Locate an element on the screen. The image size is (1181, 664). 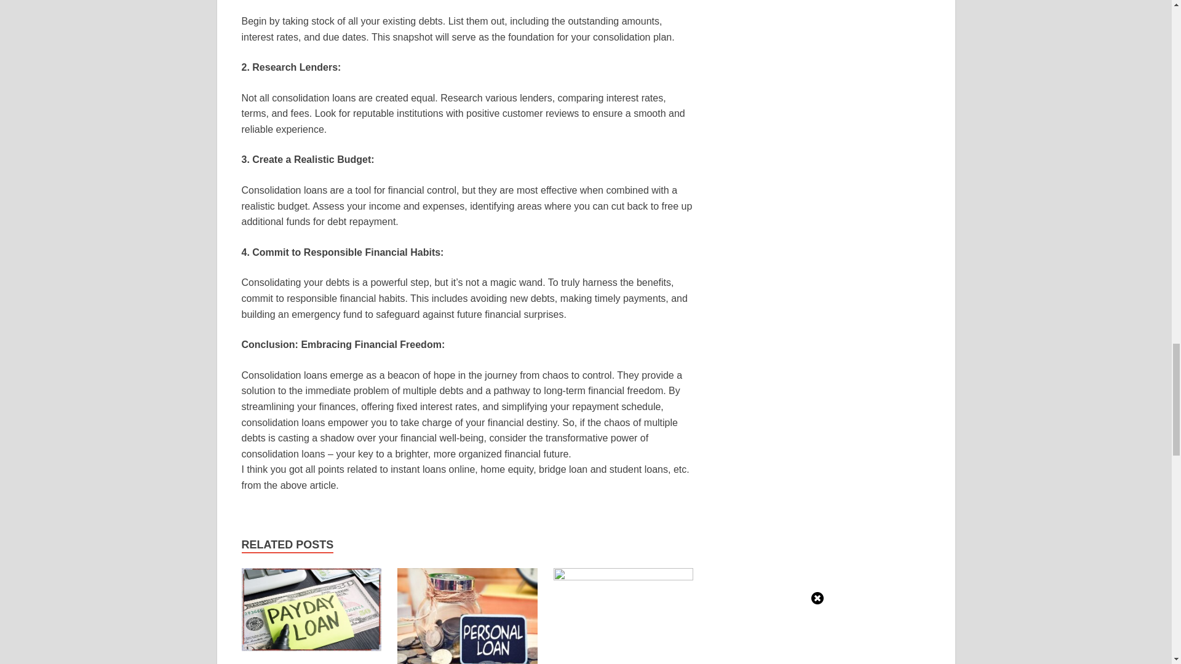
Car Loans in the USA: Navigating Risks and Rewards is located at coordinates (311, 614).